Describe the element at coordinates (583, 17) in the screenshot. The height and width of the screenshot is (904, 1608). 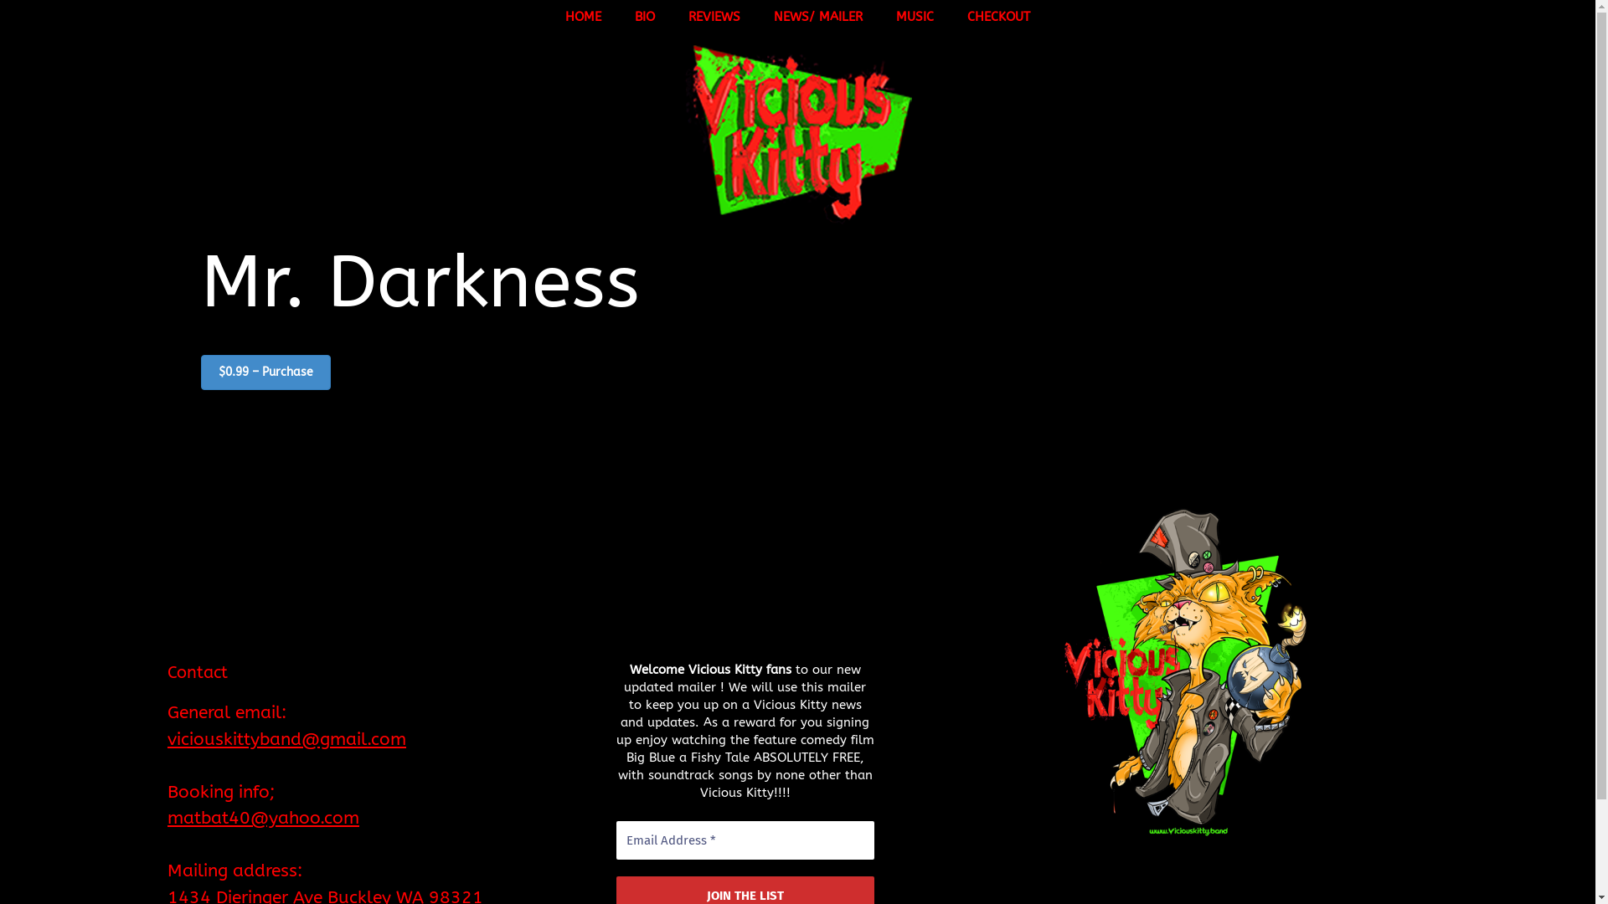
I see `HOME` at that location.